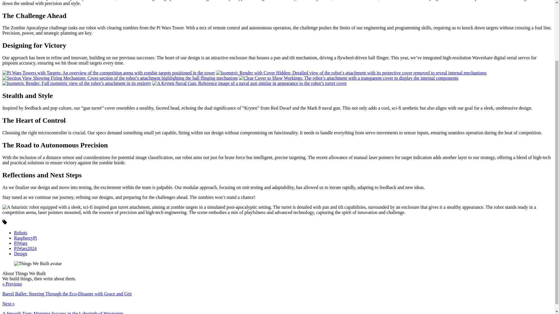 The width and height of the screenshot is (559, 314). What do you see at coordinates (20, 253) in the screenshot?
I see `Design` at bounding box center [20, 253].